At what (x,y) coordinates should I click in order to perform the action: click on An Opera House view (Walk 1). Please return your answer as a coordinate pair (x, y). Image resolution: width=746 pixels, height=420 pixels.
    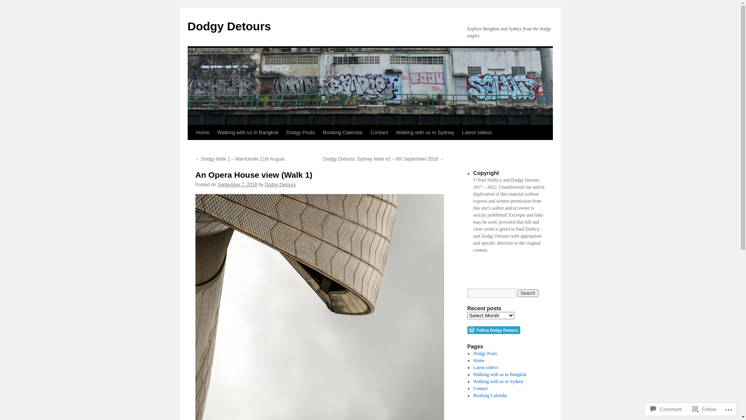
    Looking at the image, I should click on (253, 175).